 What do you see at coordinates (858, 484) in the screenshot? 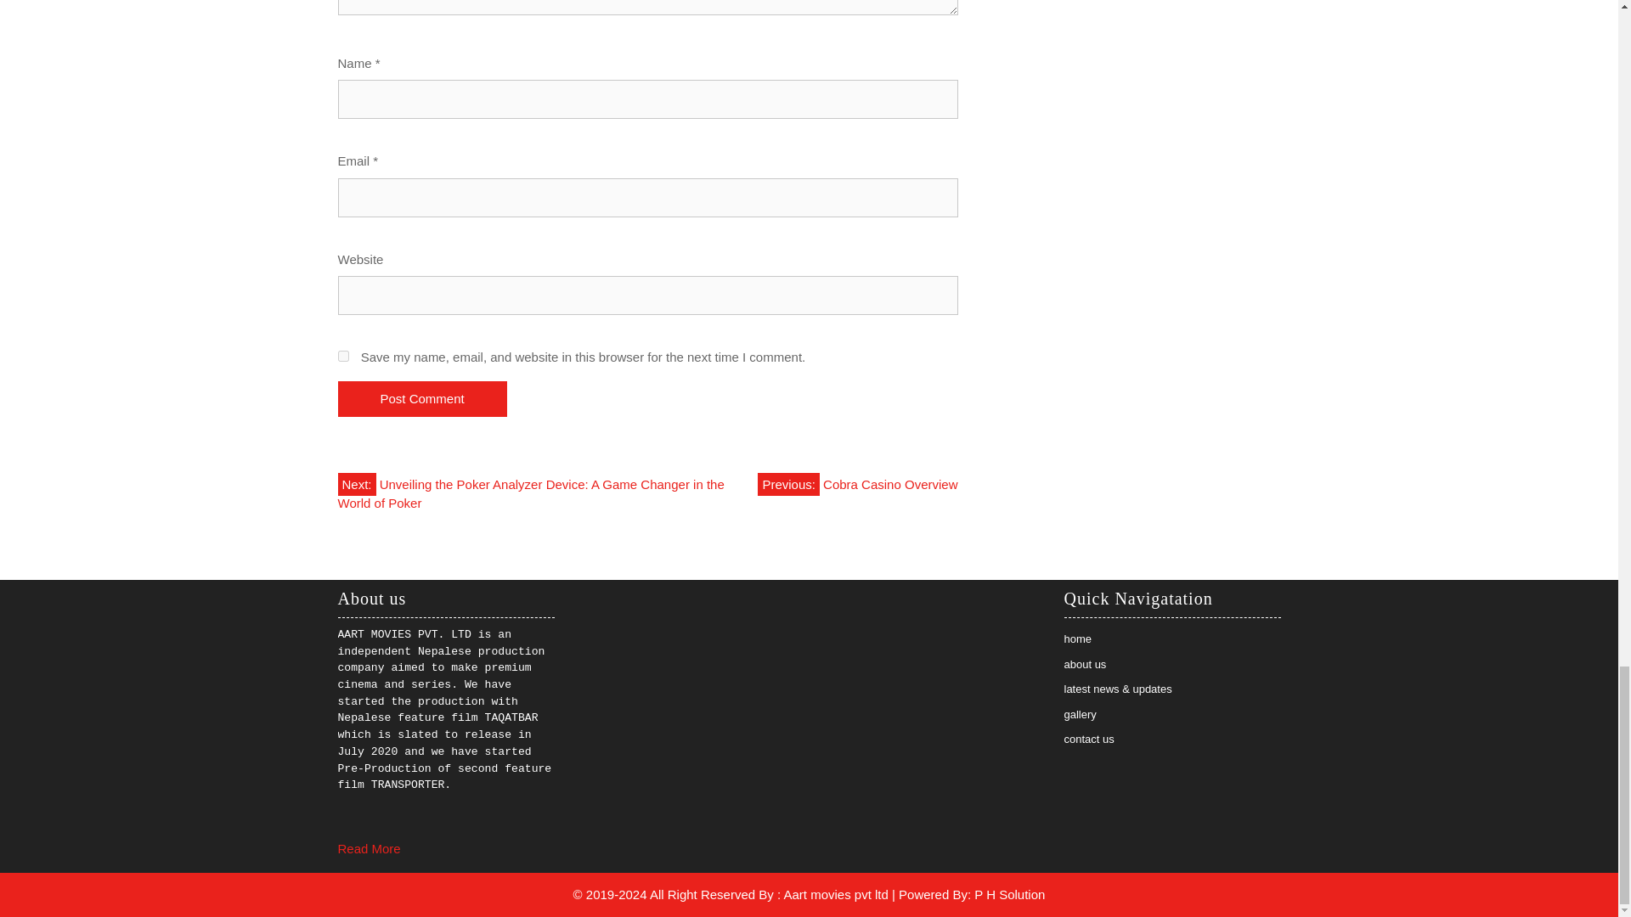
I see `Previous: Cobra Casino Overview` at bounding box center [858, 484].